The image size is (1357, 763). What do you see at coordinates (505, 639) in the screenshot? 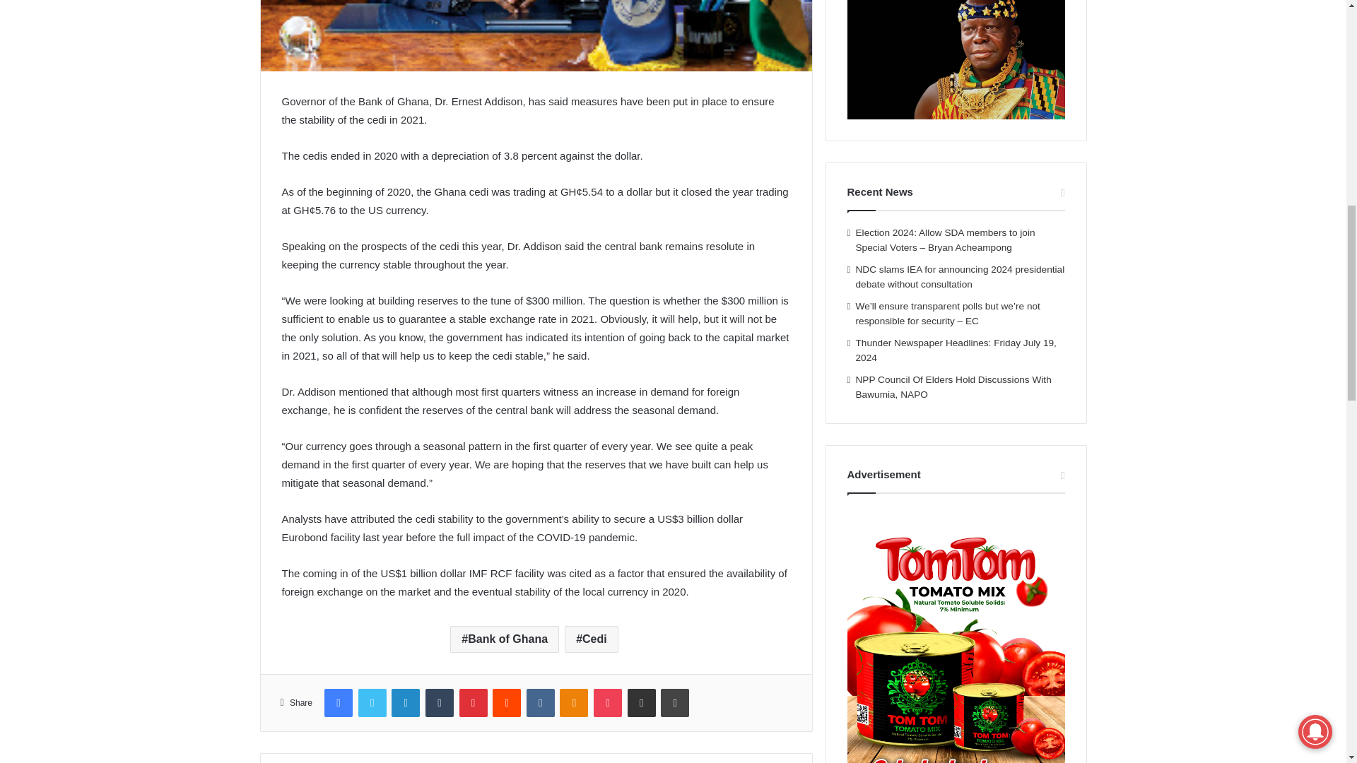
I see `Bank of Ghana` at bounding box center [505, 639].